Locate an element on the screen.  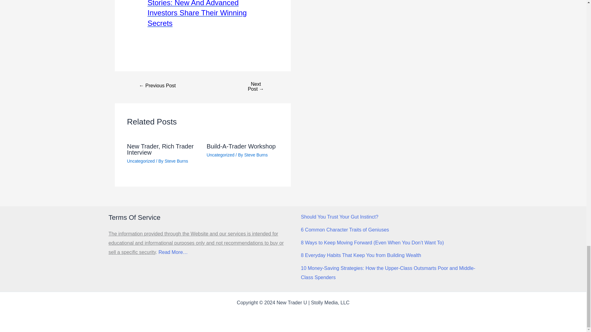
View all posts by Steve Burns is located at coordinates (255, 155).